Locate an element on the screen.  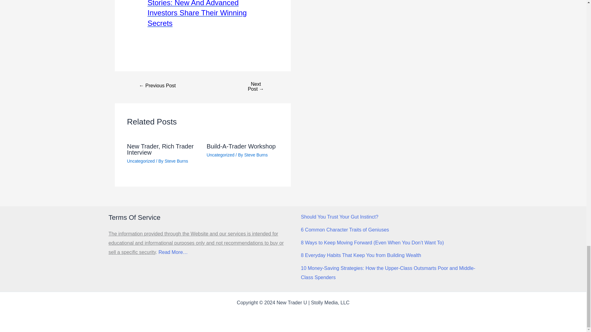
View all posts by Steve Burns is located at coordinates (255, 155).